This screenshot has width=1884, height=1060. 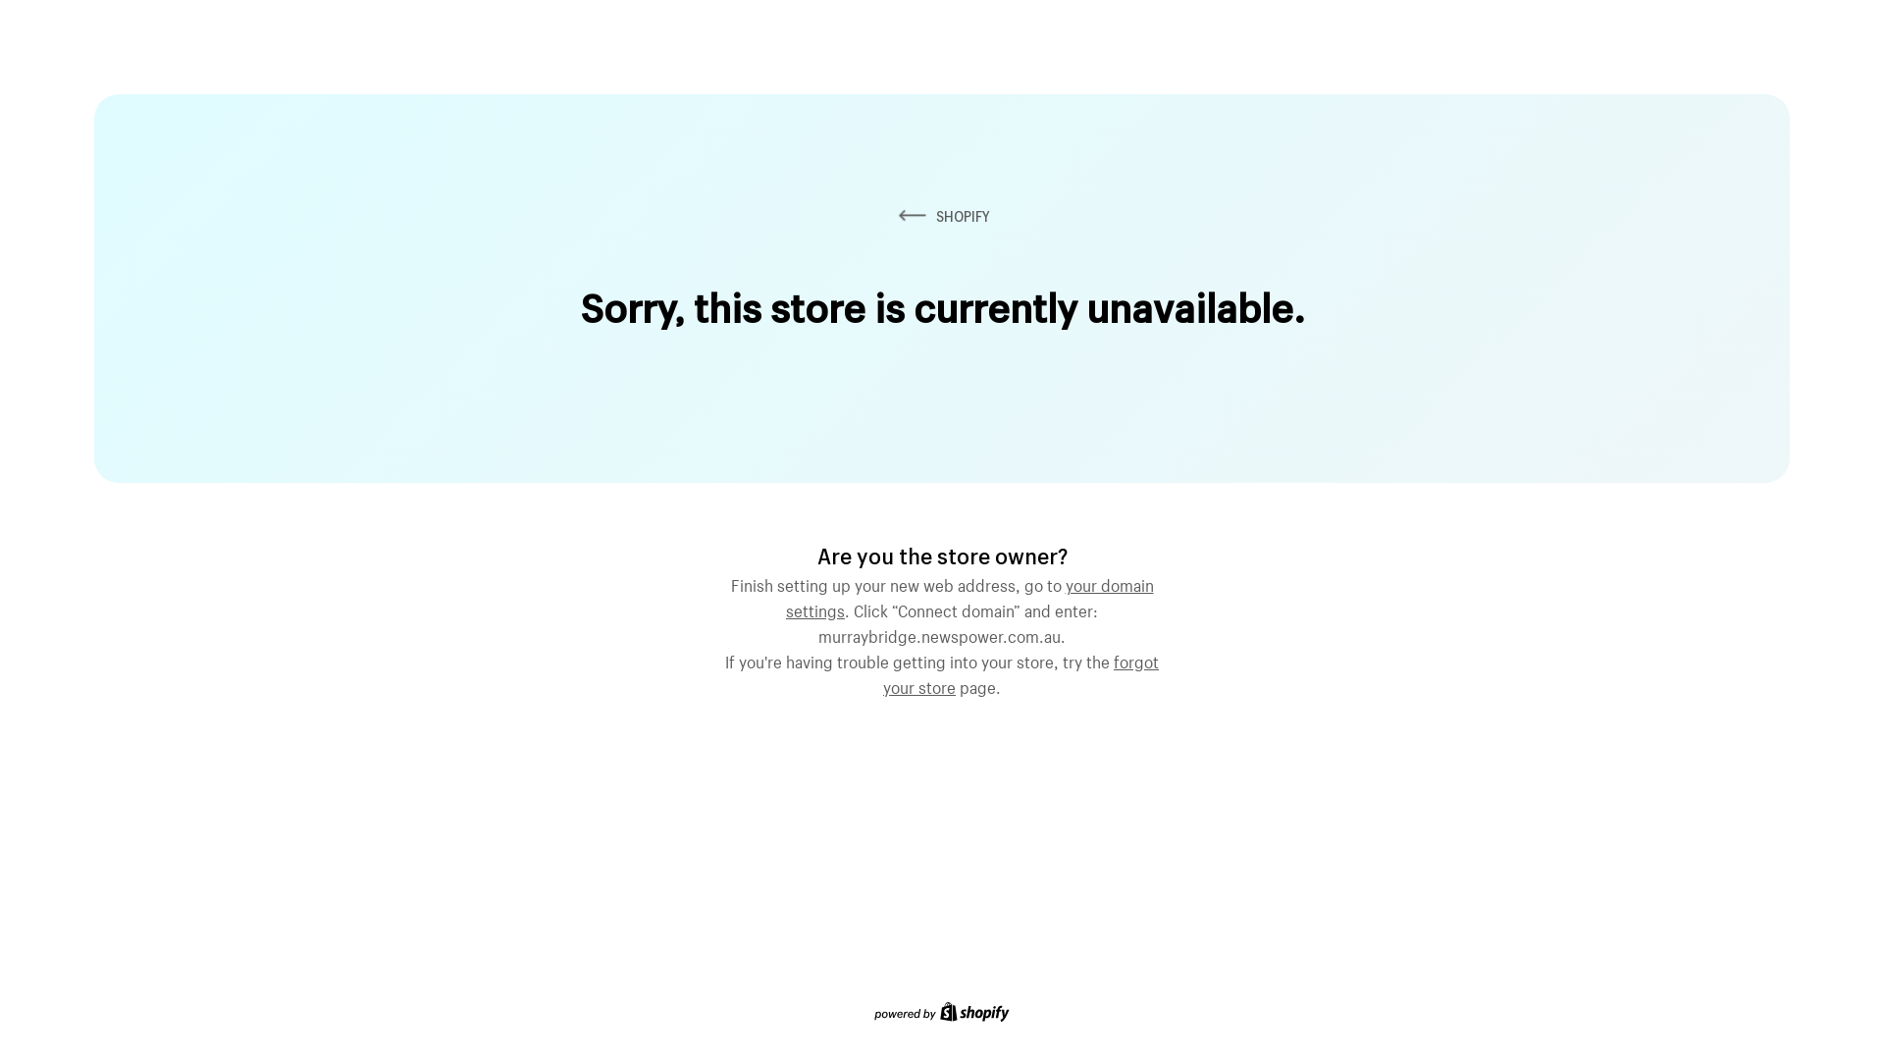 I want to click on your domain settings, so click(x=969, y=596).